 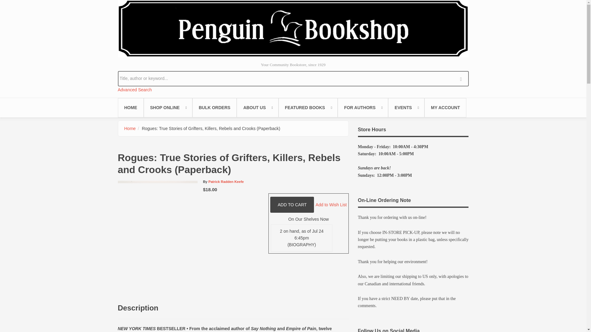 What do you see at coordinates (293, 78) in the screenshot?
I see `Title, author or keyword...` at bounding box center [293, 78].